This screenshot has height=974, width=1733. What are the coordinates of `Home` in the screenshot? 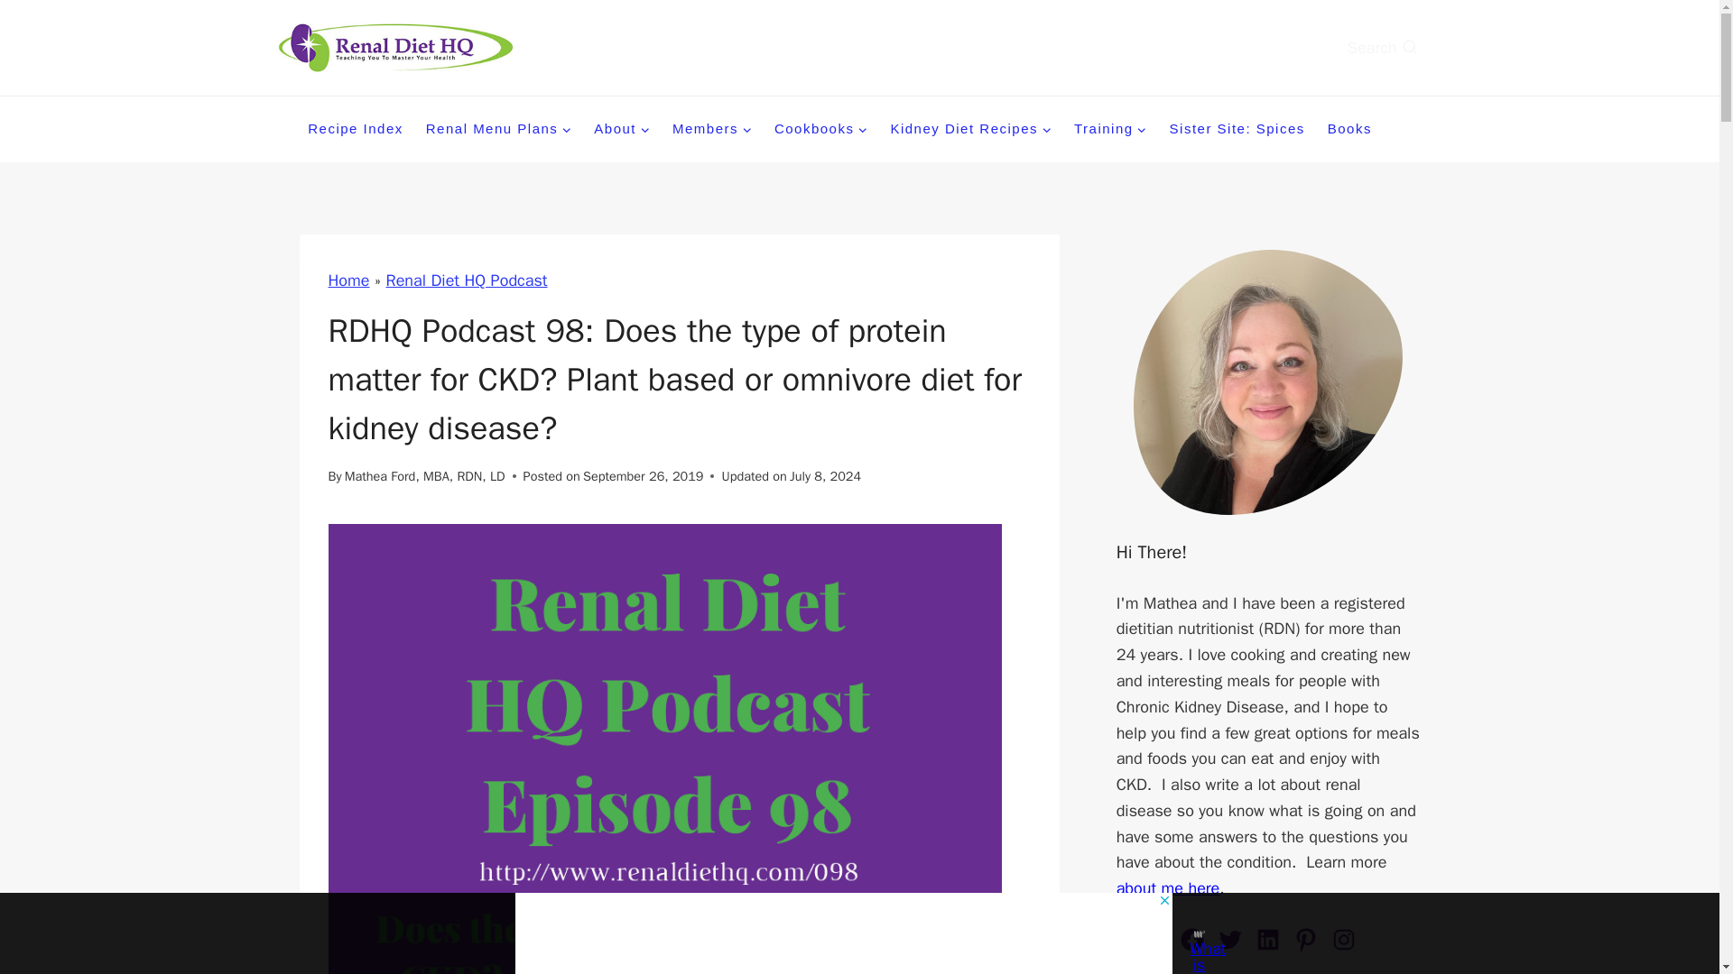 It's located at (349, 280).